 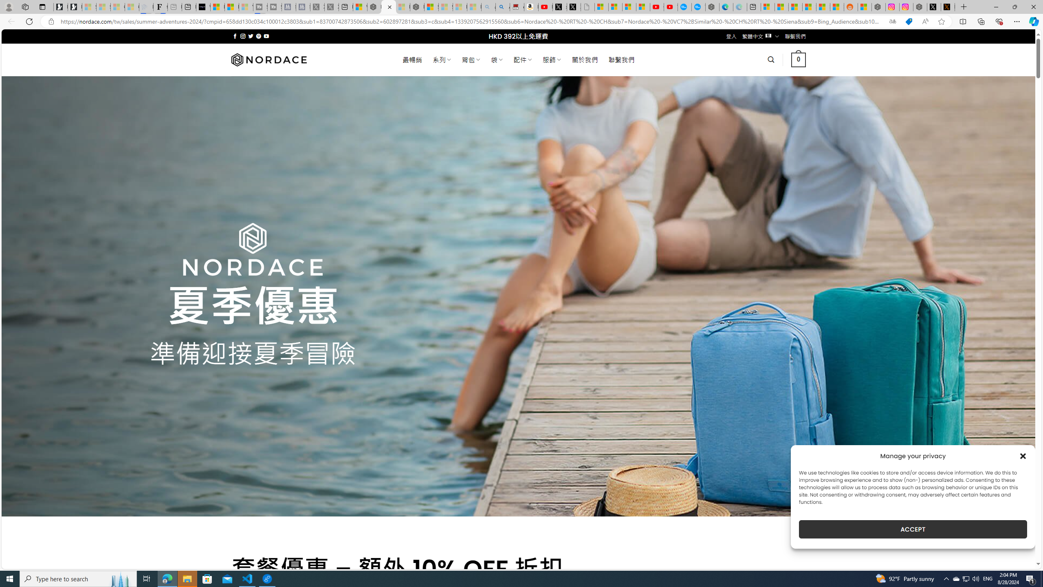 What do you see at coordinates (472, 22) in the screenshot?
I see `Address and search bar` at bounding box center [472, 22].